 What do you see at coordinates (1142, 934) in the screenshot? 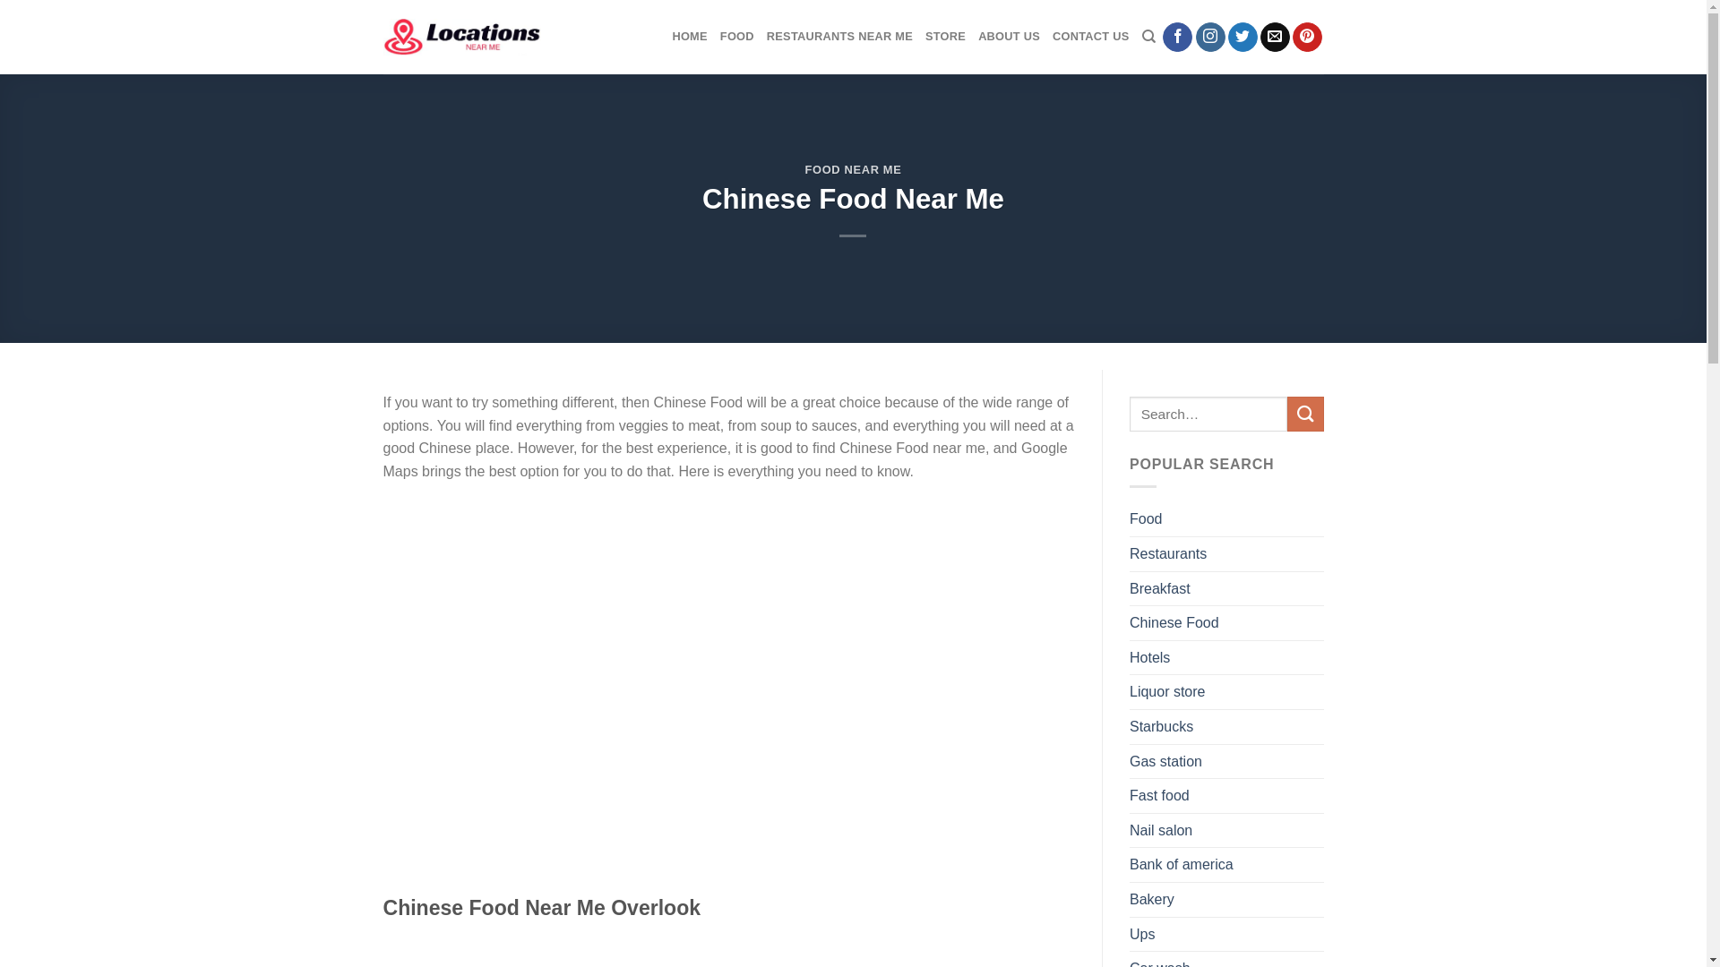
I see `Ups` at bounding box center [1142, 934].